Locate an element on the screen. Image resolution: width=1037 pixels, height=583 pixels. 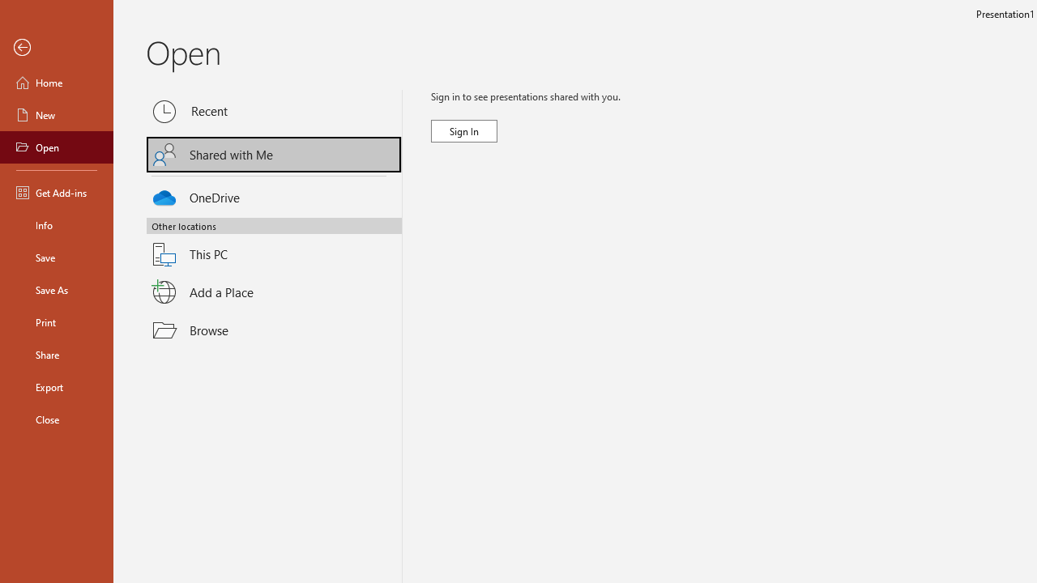
New is located at coordinates (57, 115).